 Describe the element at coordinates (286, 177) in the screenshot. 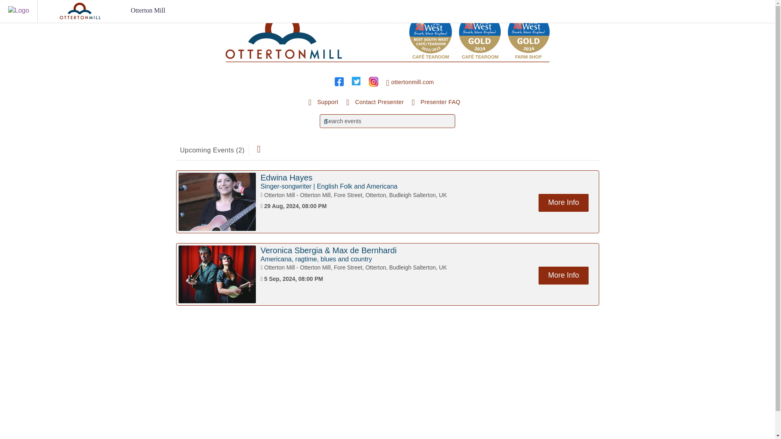

I see `Edwina Hayes` at that location.